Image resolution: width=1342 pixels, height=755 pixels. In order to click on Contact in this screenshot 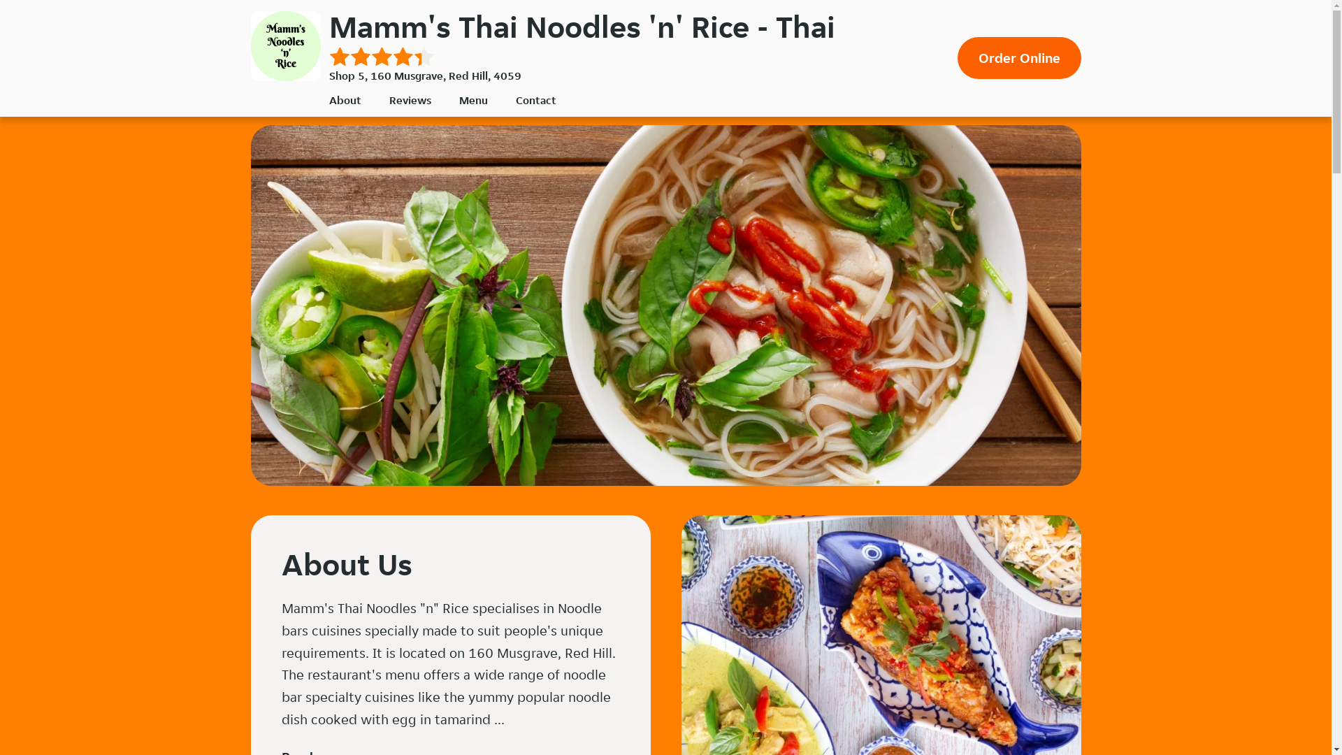, I will do `click(536, 101)`.